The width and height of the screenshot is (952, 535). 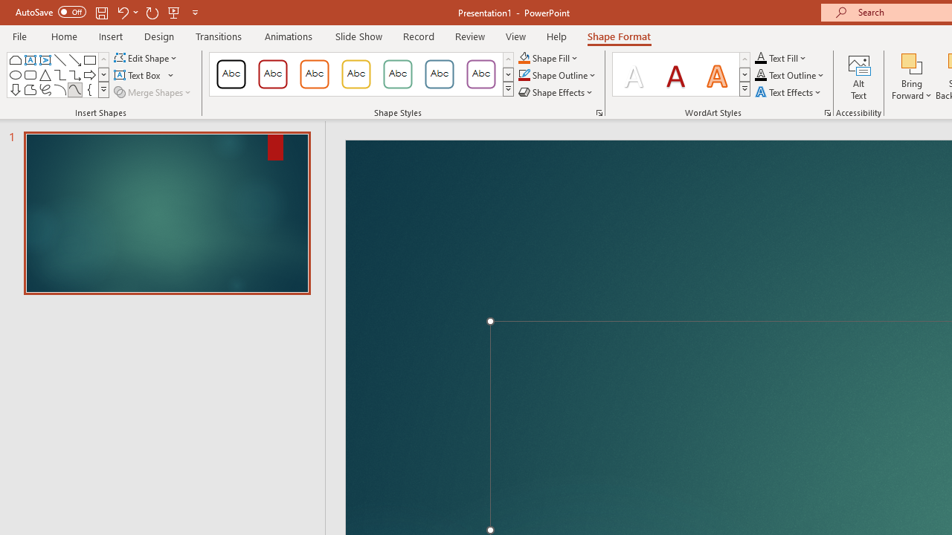 I want to click on Freeform: Shape, so click(x=30, y=89).